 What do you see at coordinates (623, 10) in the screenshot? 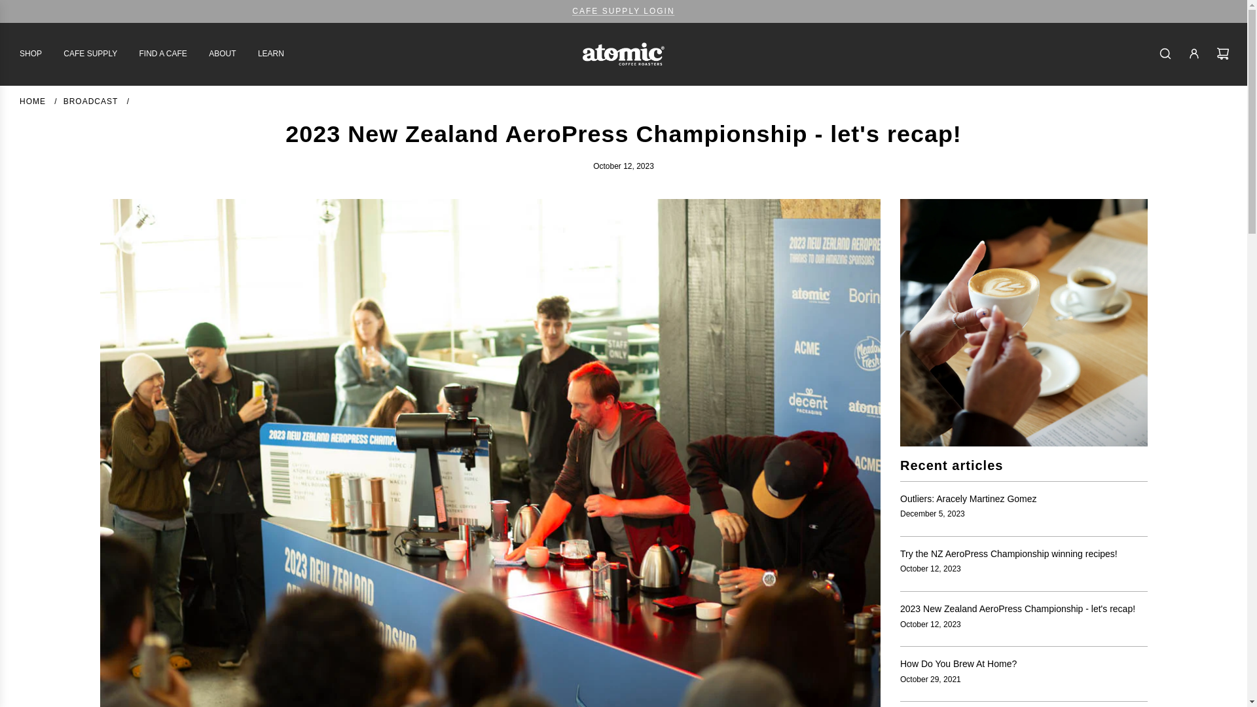
I see `Cafe supply login` at bounding box center [623, 10].